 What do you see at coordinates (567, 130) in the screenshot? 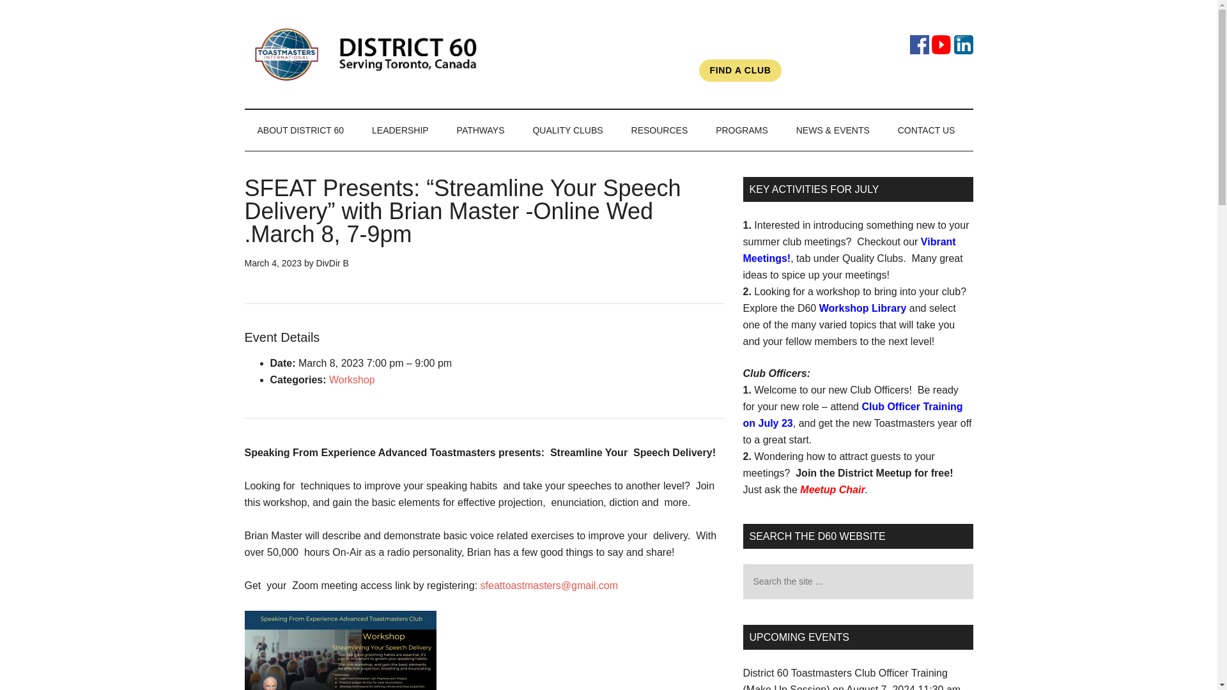
I see `QUALITY CLUBS` at bounding box center [567, 130].